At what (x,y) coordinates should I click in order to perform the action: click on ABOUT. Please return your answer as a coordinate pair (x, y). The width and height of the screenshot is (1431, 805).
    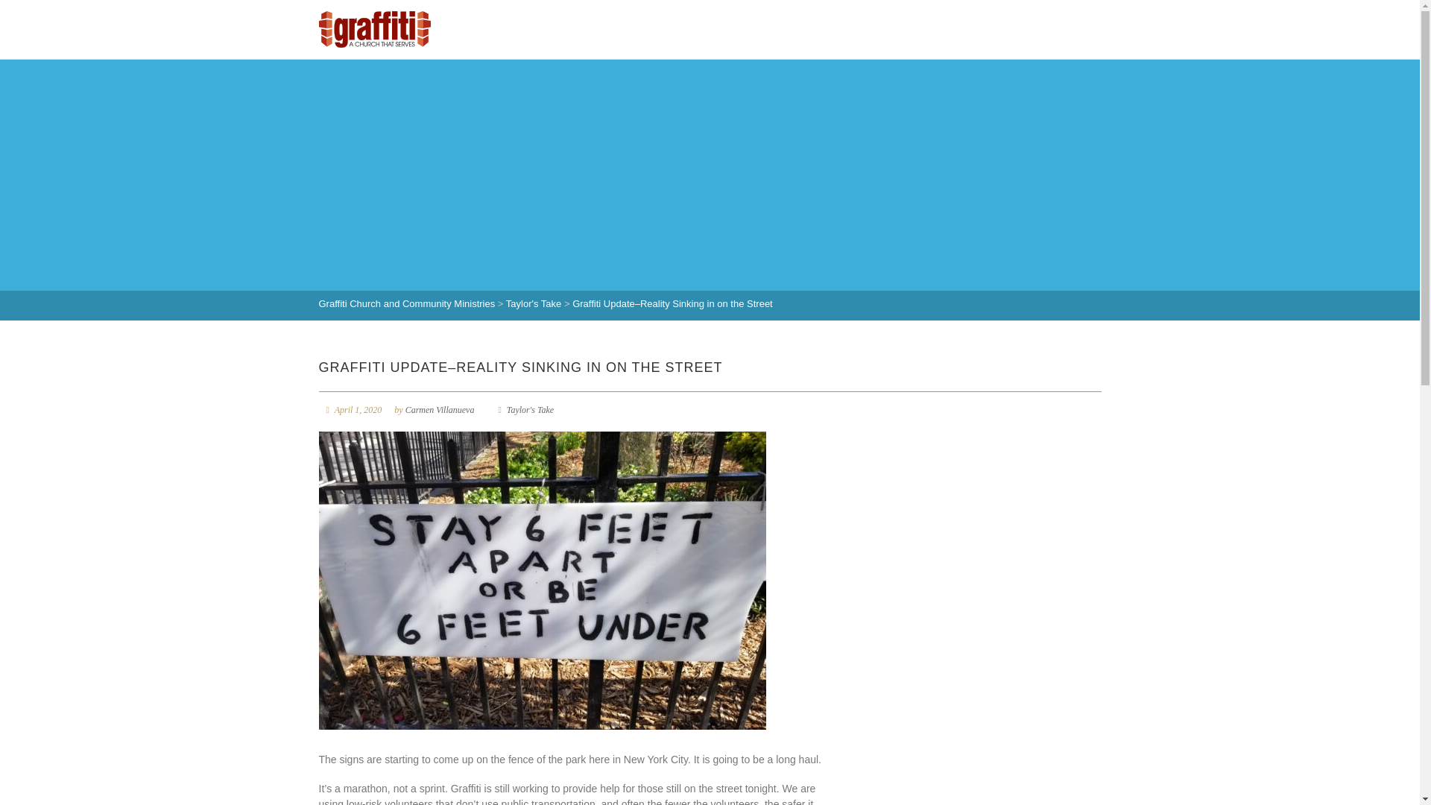
    Looking at the image, I should click on (583, 27).